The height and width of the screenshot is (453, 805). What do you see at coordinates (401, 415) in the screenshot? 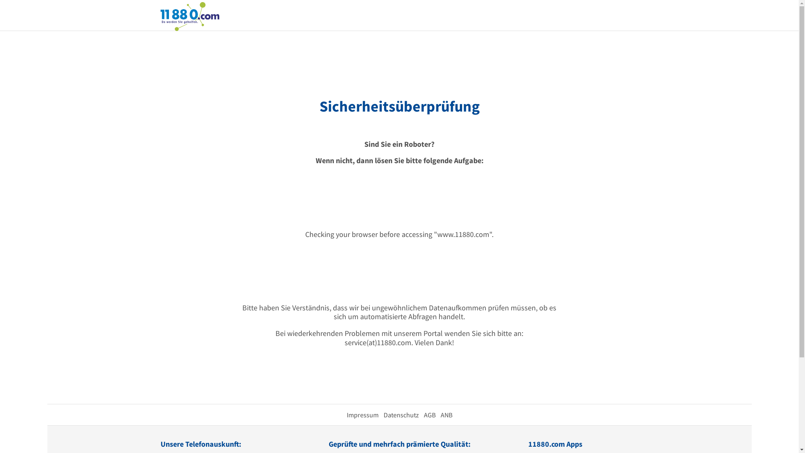
I see `Datenschutz` at bounding box center [401, 415].